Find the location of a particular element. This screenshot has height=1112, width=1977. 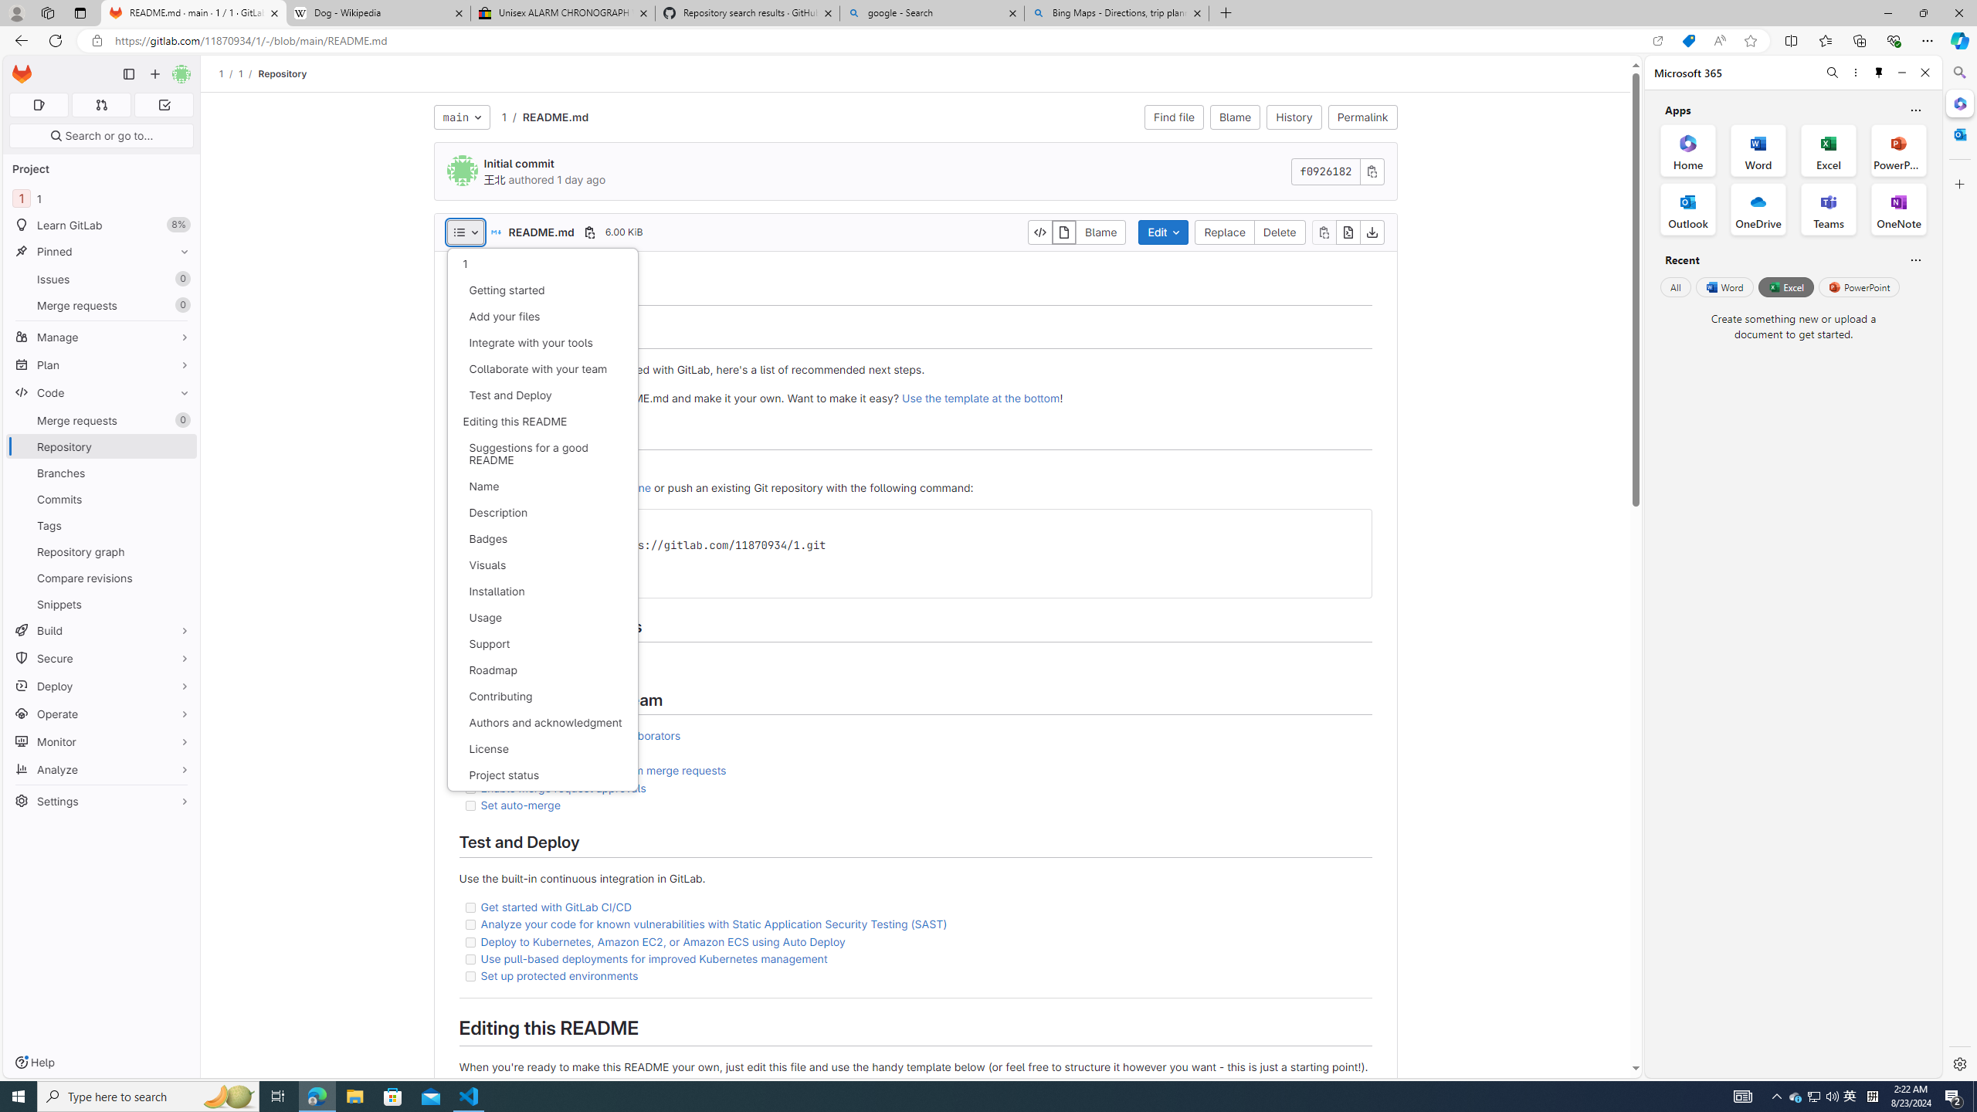

Build is located at coordinates (102, 630).